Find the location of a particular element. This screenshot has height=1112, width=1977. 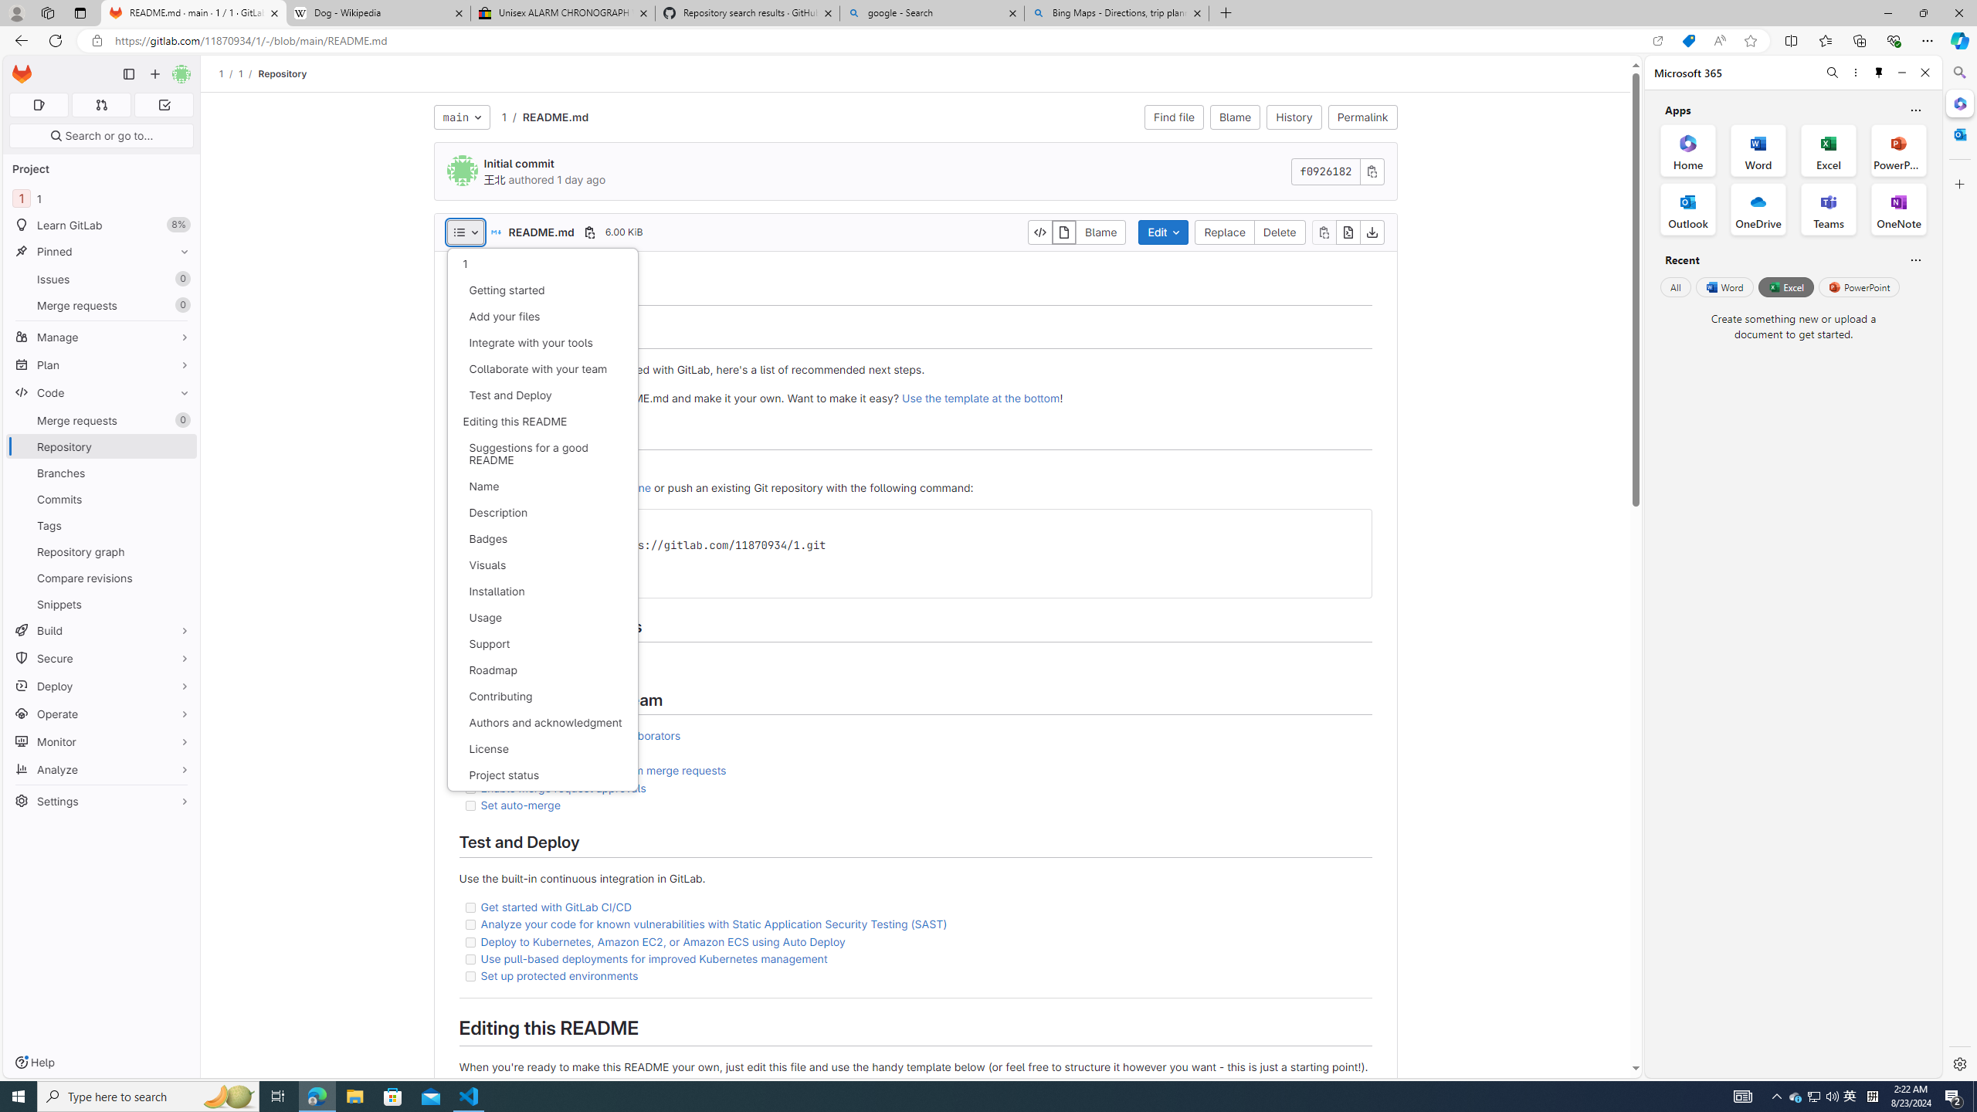

Build is located at coordinates (102, 630).